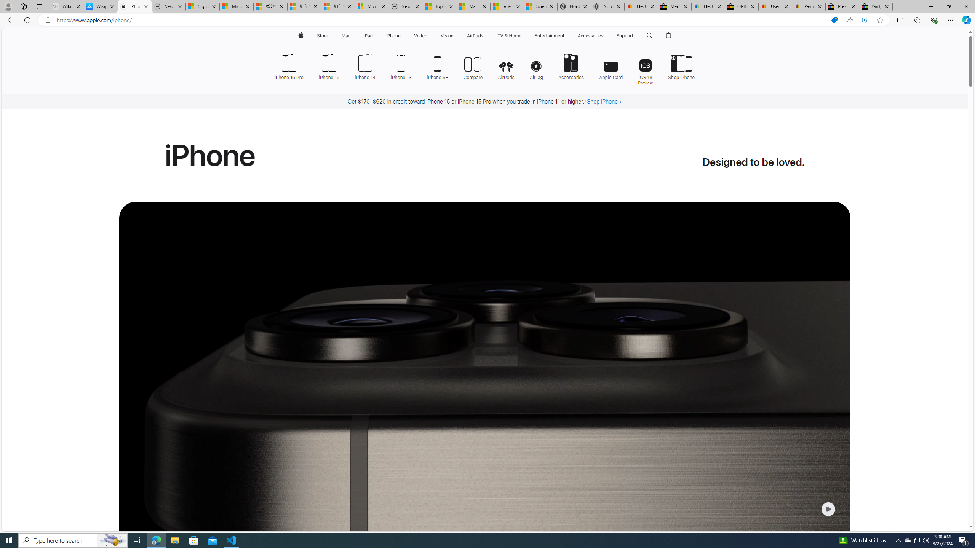 The height and width of the screenshot is (548, 975). Describe the element at coordinates (842, 6) in the screenshot. I see `Press Room - eBay Inc.` at that location.